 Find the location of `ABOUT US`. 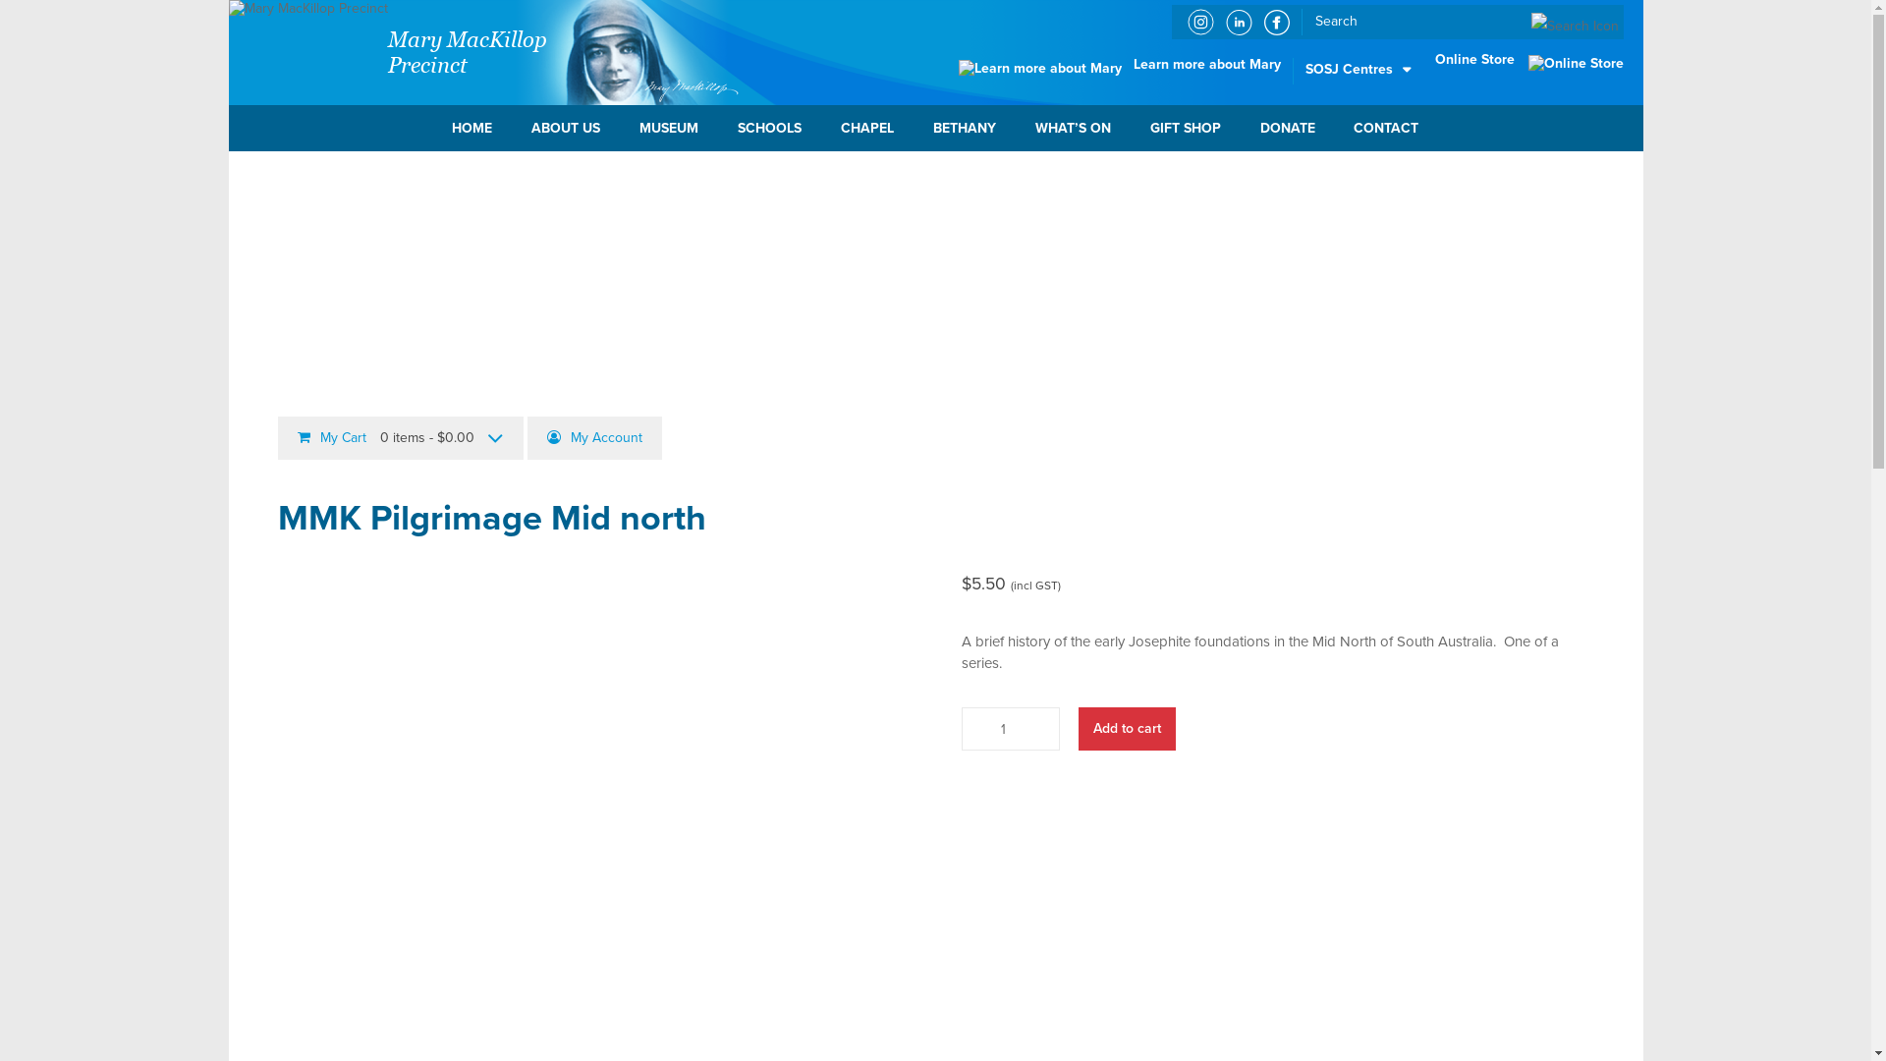

ABOUT US is located at coordinates (566, 128).